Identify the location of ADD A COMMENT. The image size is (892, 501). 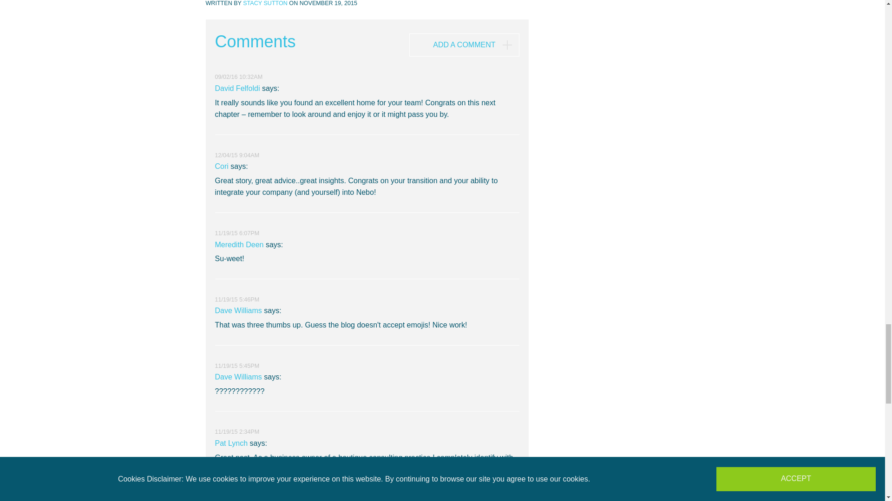
(464, 45).